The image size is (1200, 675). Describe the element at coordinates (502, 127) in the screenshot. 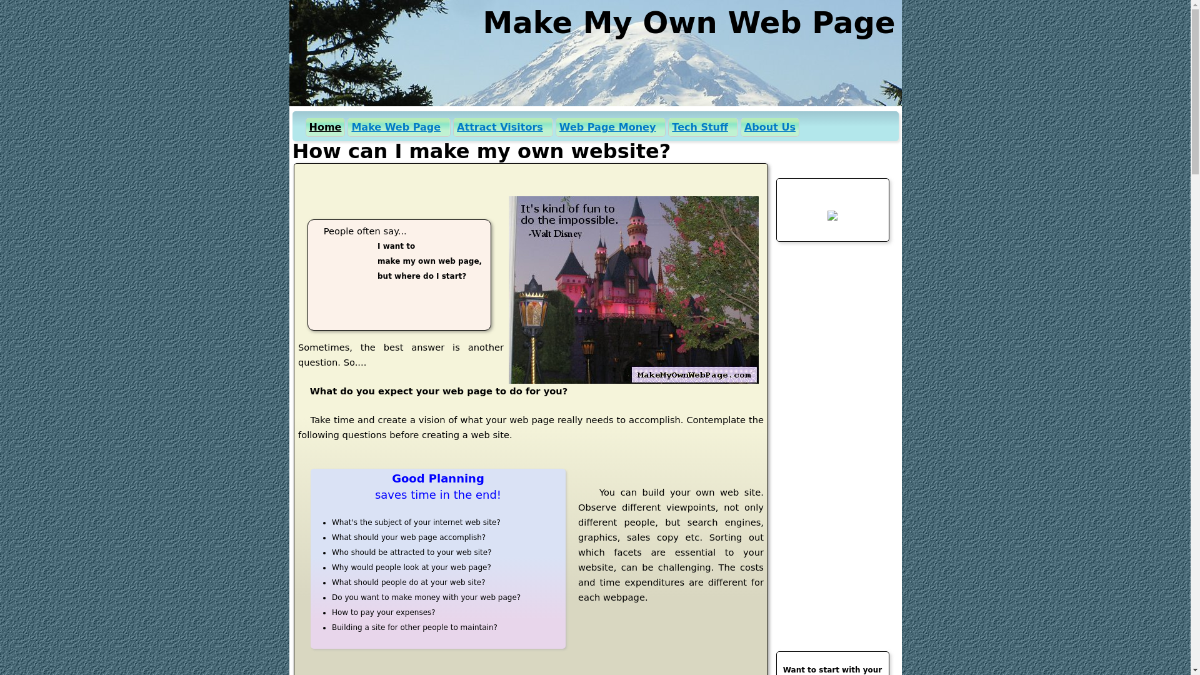

I see `Attract Visitors` at that location.